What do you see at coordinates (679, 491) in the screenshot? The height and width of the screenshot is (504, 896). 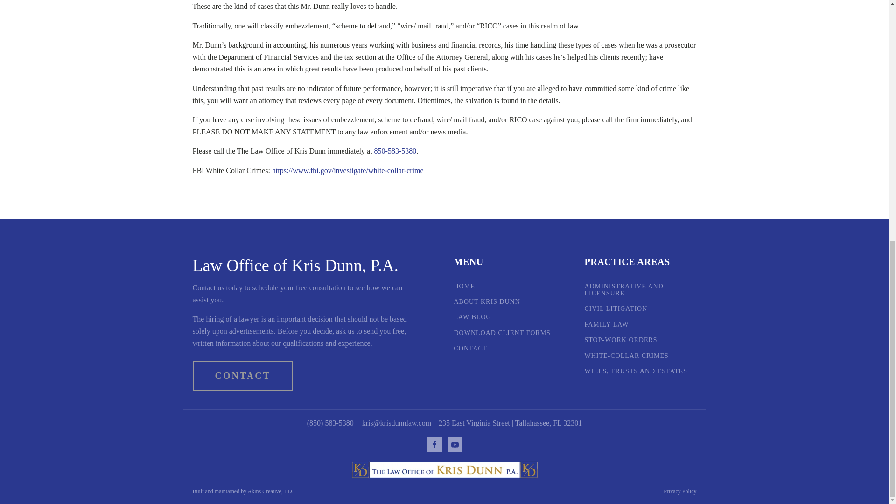 I see `Privacy Policy` at bounding box center [679, 491].